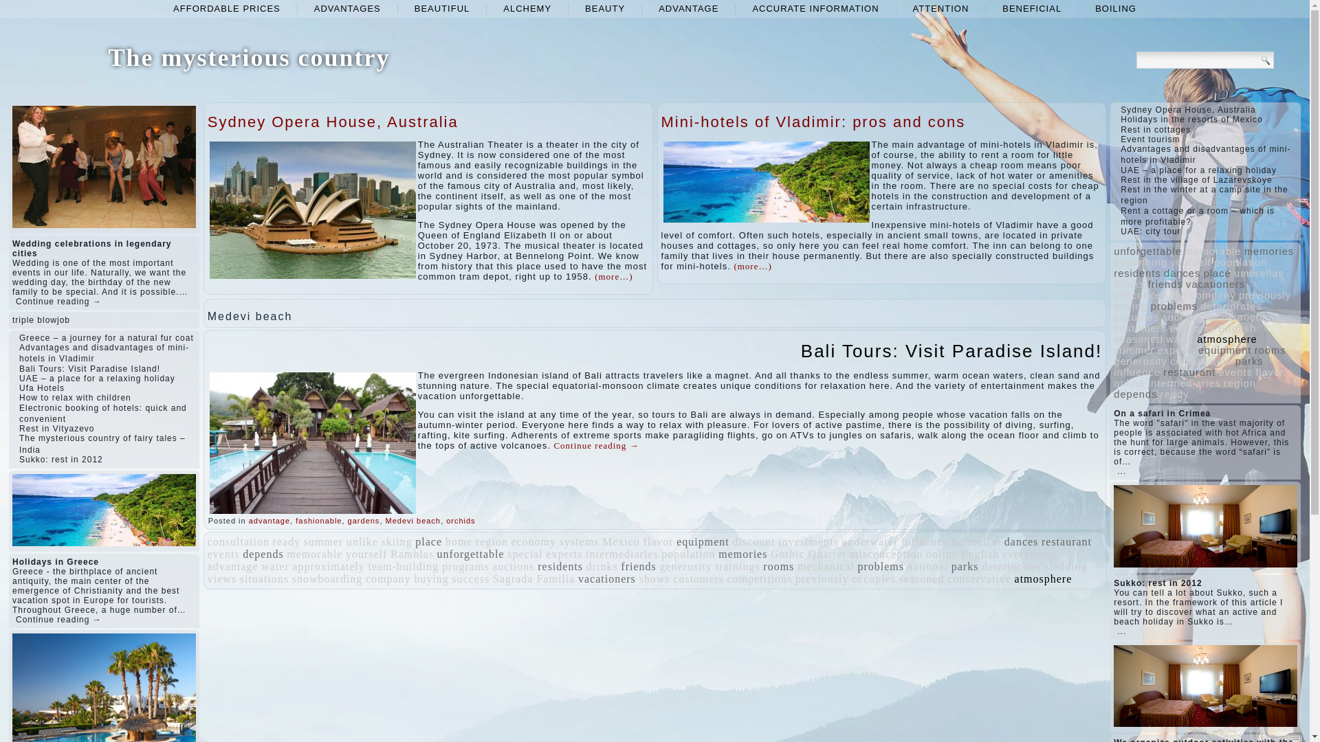 This screenshot has height=742, width=1320. I want to click on ALCHEMY, so click(527, 8).